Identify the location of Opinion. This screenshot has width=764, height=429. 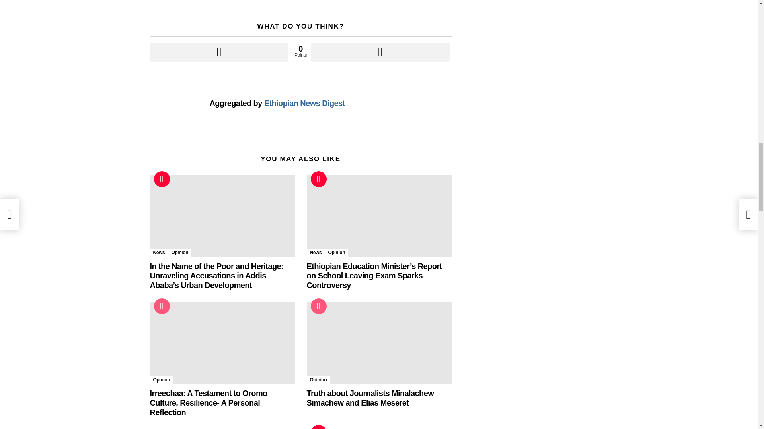
(318, 380).